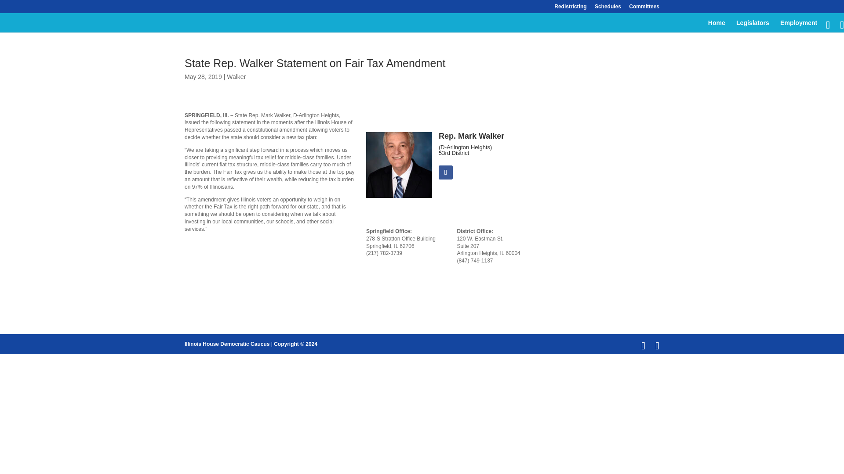  What do you see at coordinates (571, 8) in the screenshot?
I see `Redistricting` at bounding box center [571, 8].